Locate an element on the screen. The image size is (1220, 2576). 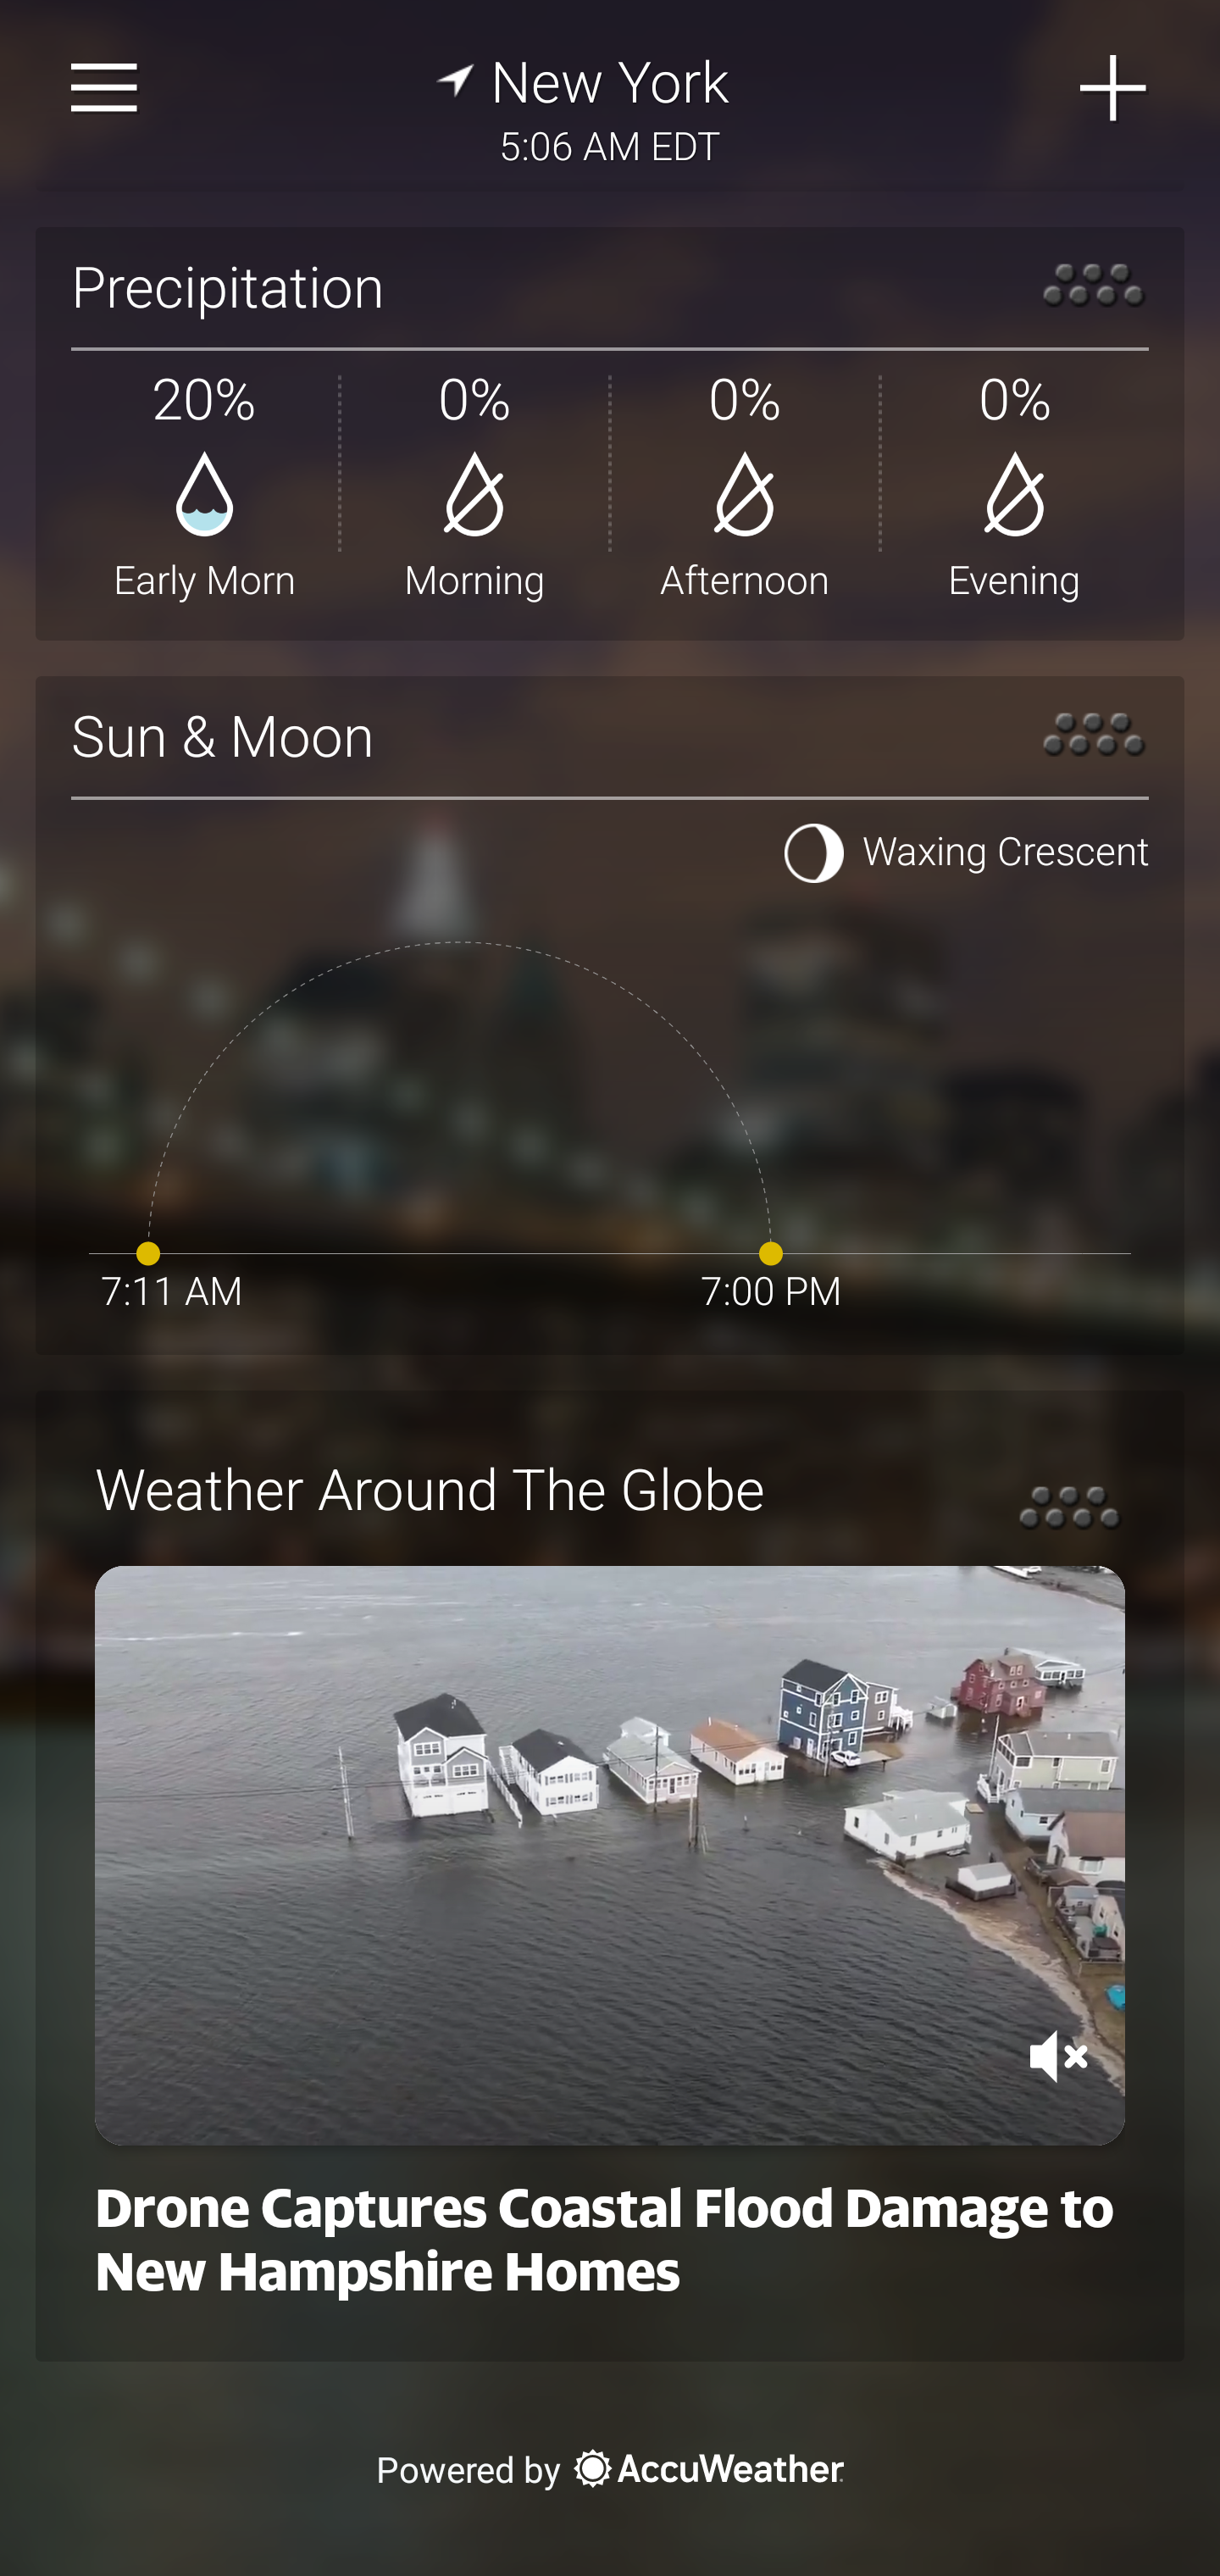
Powered by is located at coordinates (610, 2468).